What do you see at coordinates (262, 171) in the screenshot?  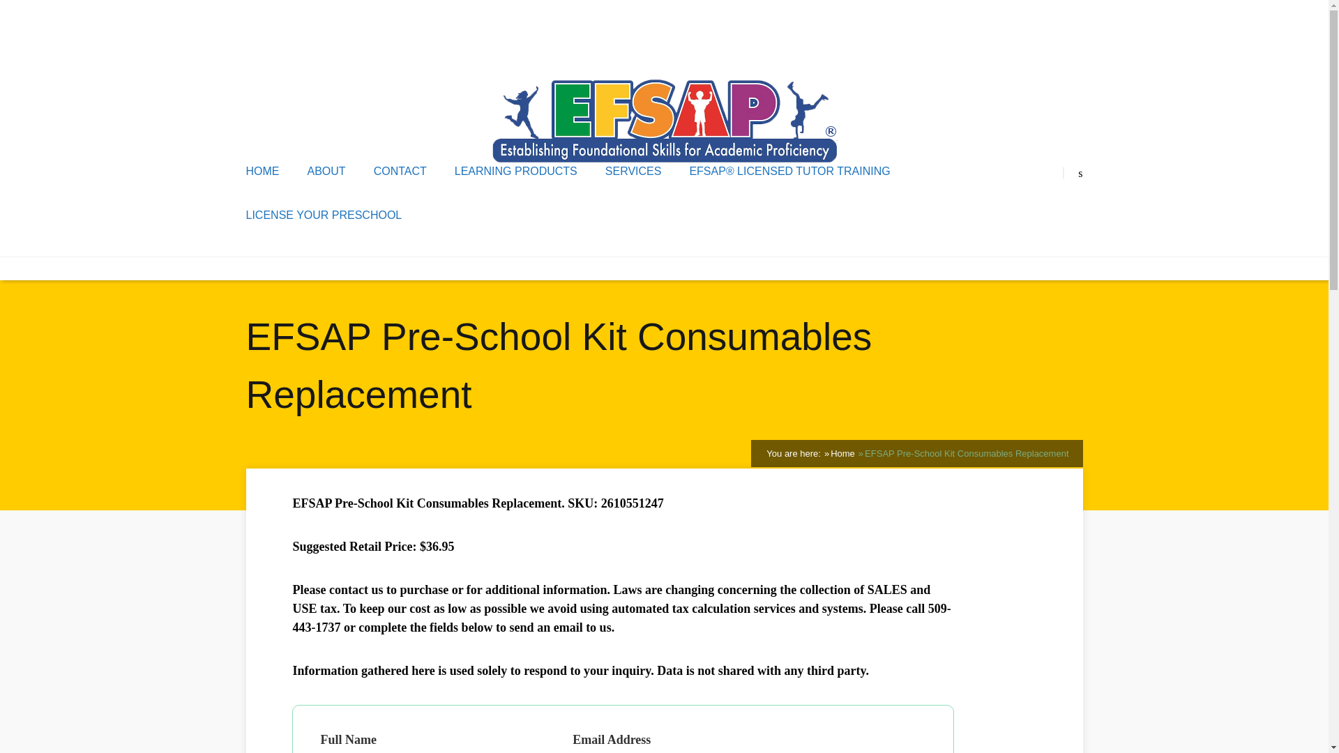 I see `HOME` at bounding box center [262, 171].